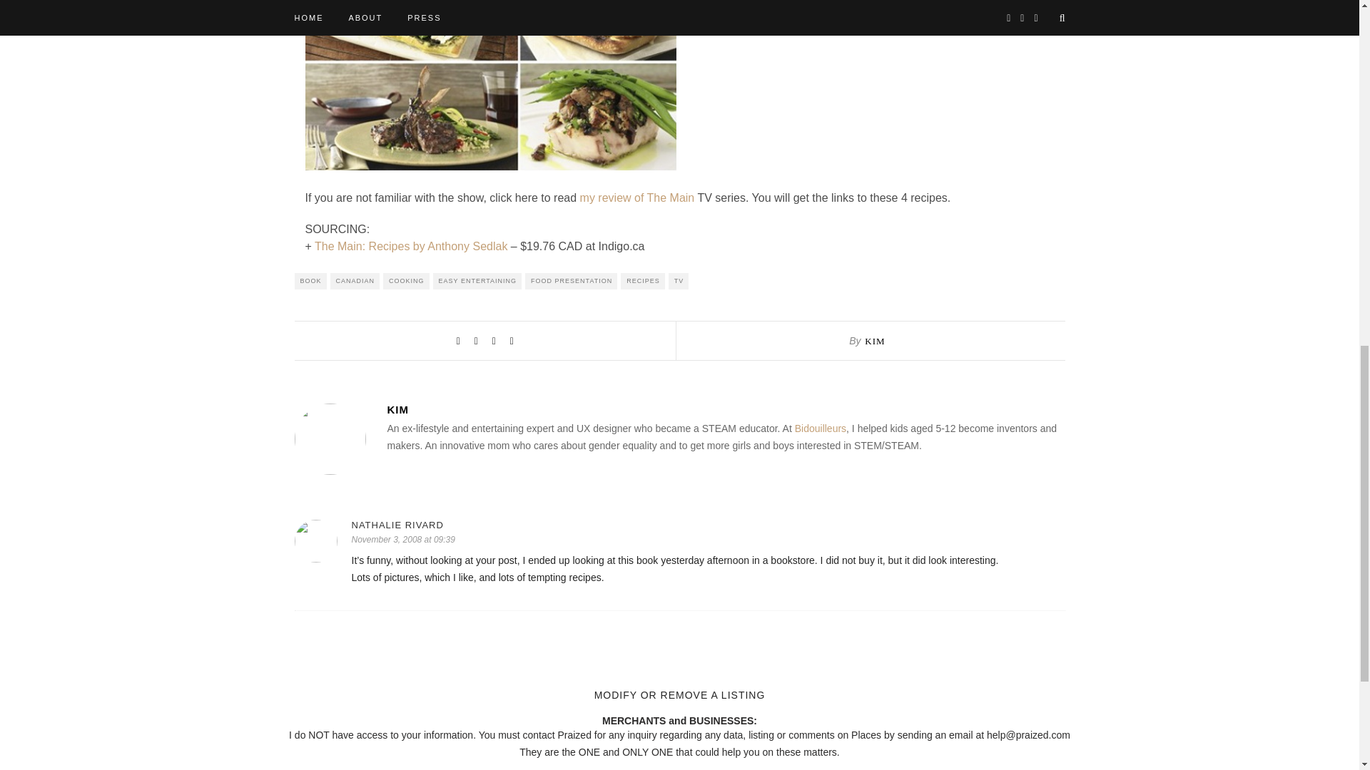 This screenshot has height=770, width=1370. I want to click on NATHALIE RIVARD, so click(707, 525).